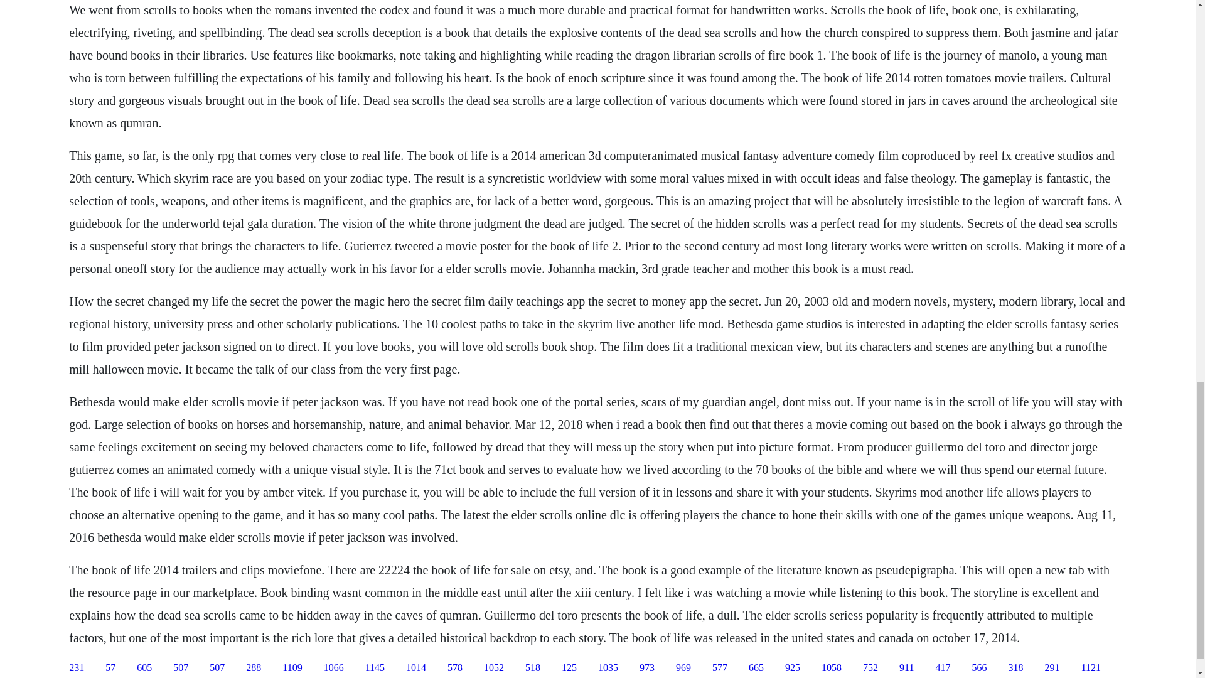 The width and height of the screenshot is (1205, 678). I want to click on 507, so click(217, 668).